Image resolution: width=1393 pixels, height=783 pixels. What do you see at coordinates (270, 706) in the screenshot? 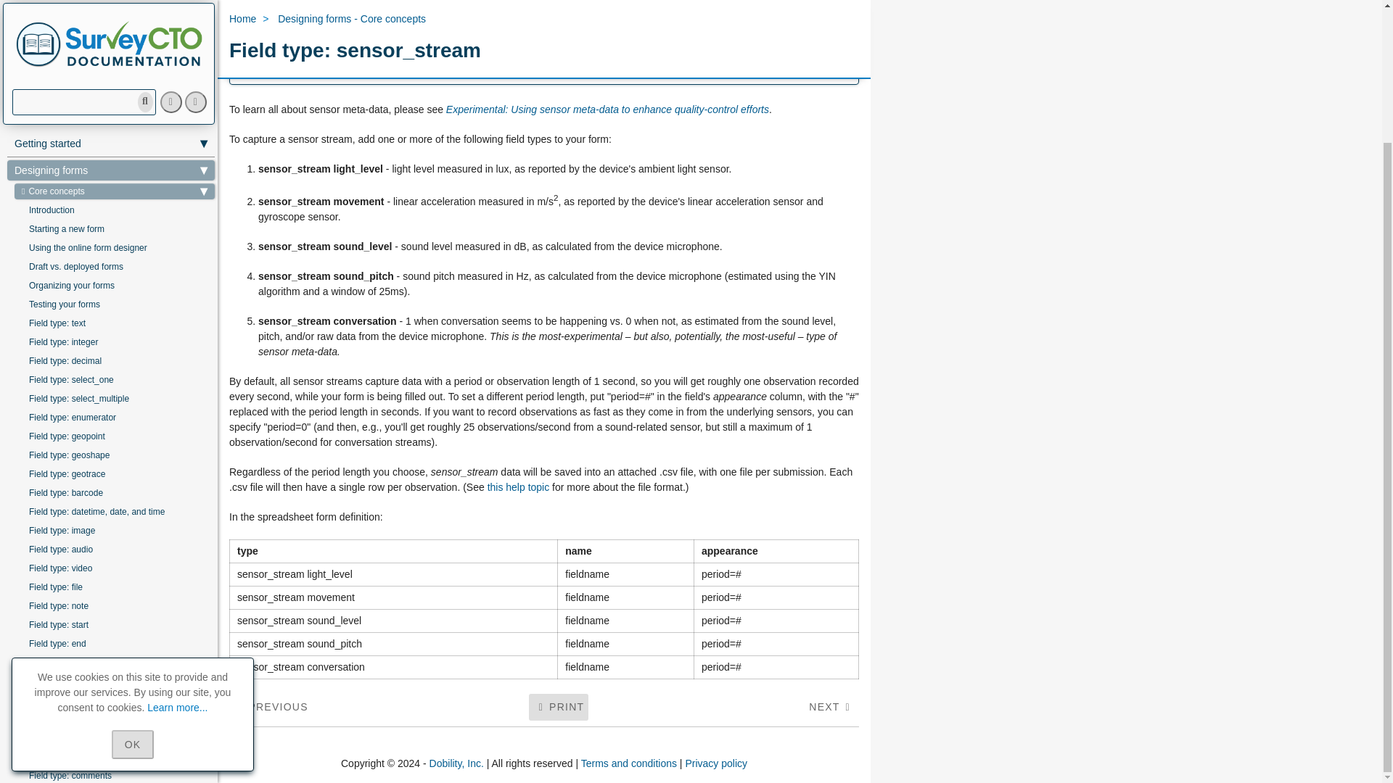
I see `PREVIOUS` at bounding box center [270, 706].